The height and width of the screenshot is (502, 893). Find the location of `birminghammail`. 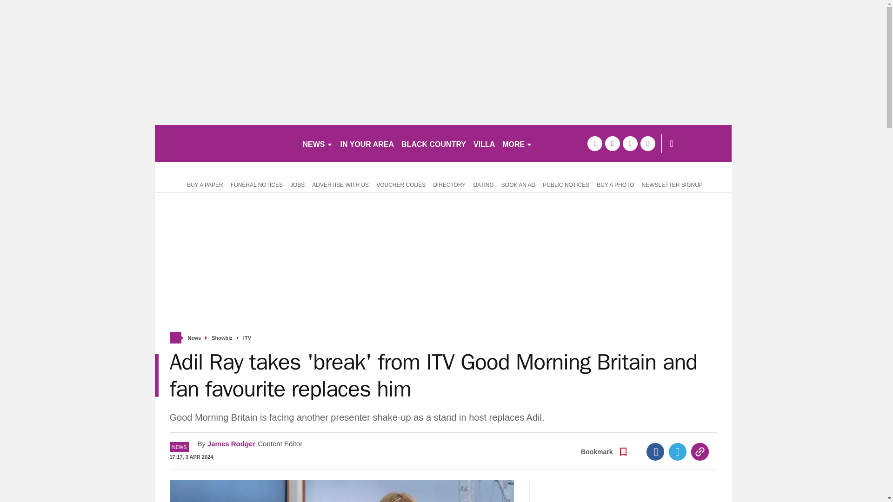

birminghammail is located at coordinates (224, 143).